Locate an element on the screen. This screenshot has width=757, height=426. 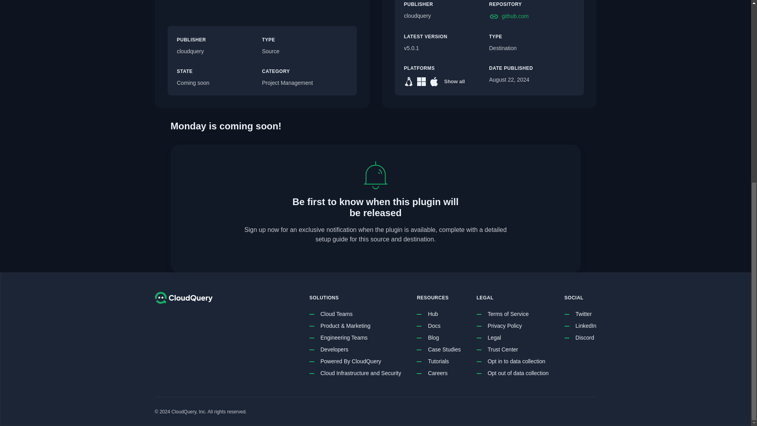
Opt out of data collection is located at coordinates (518, 373).